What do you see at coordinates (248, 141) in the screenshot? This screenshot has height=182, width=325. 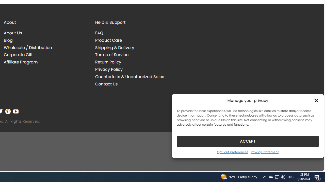 I see `ACCEPT` at bounding box center [248, 141].